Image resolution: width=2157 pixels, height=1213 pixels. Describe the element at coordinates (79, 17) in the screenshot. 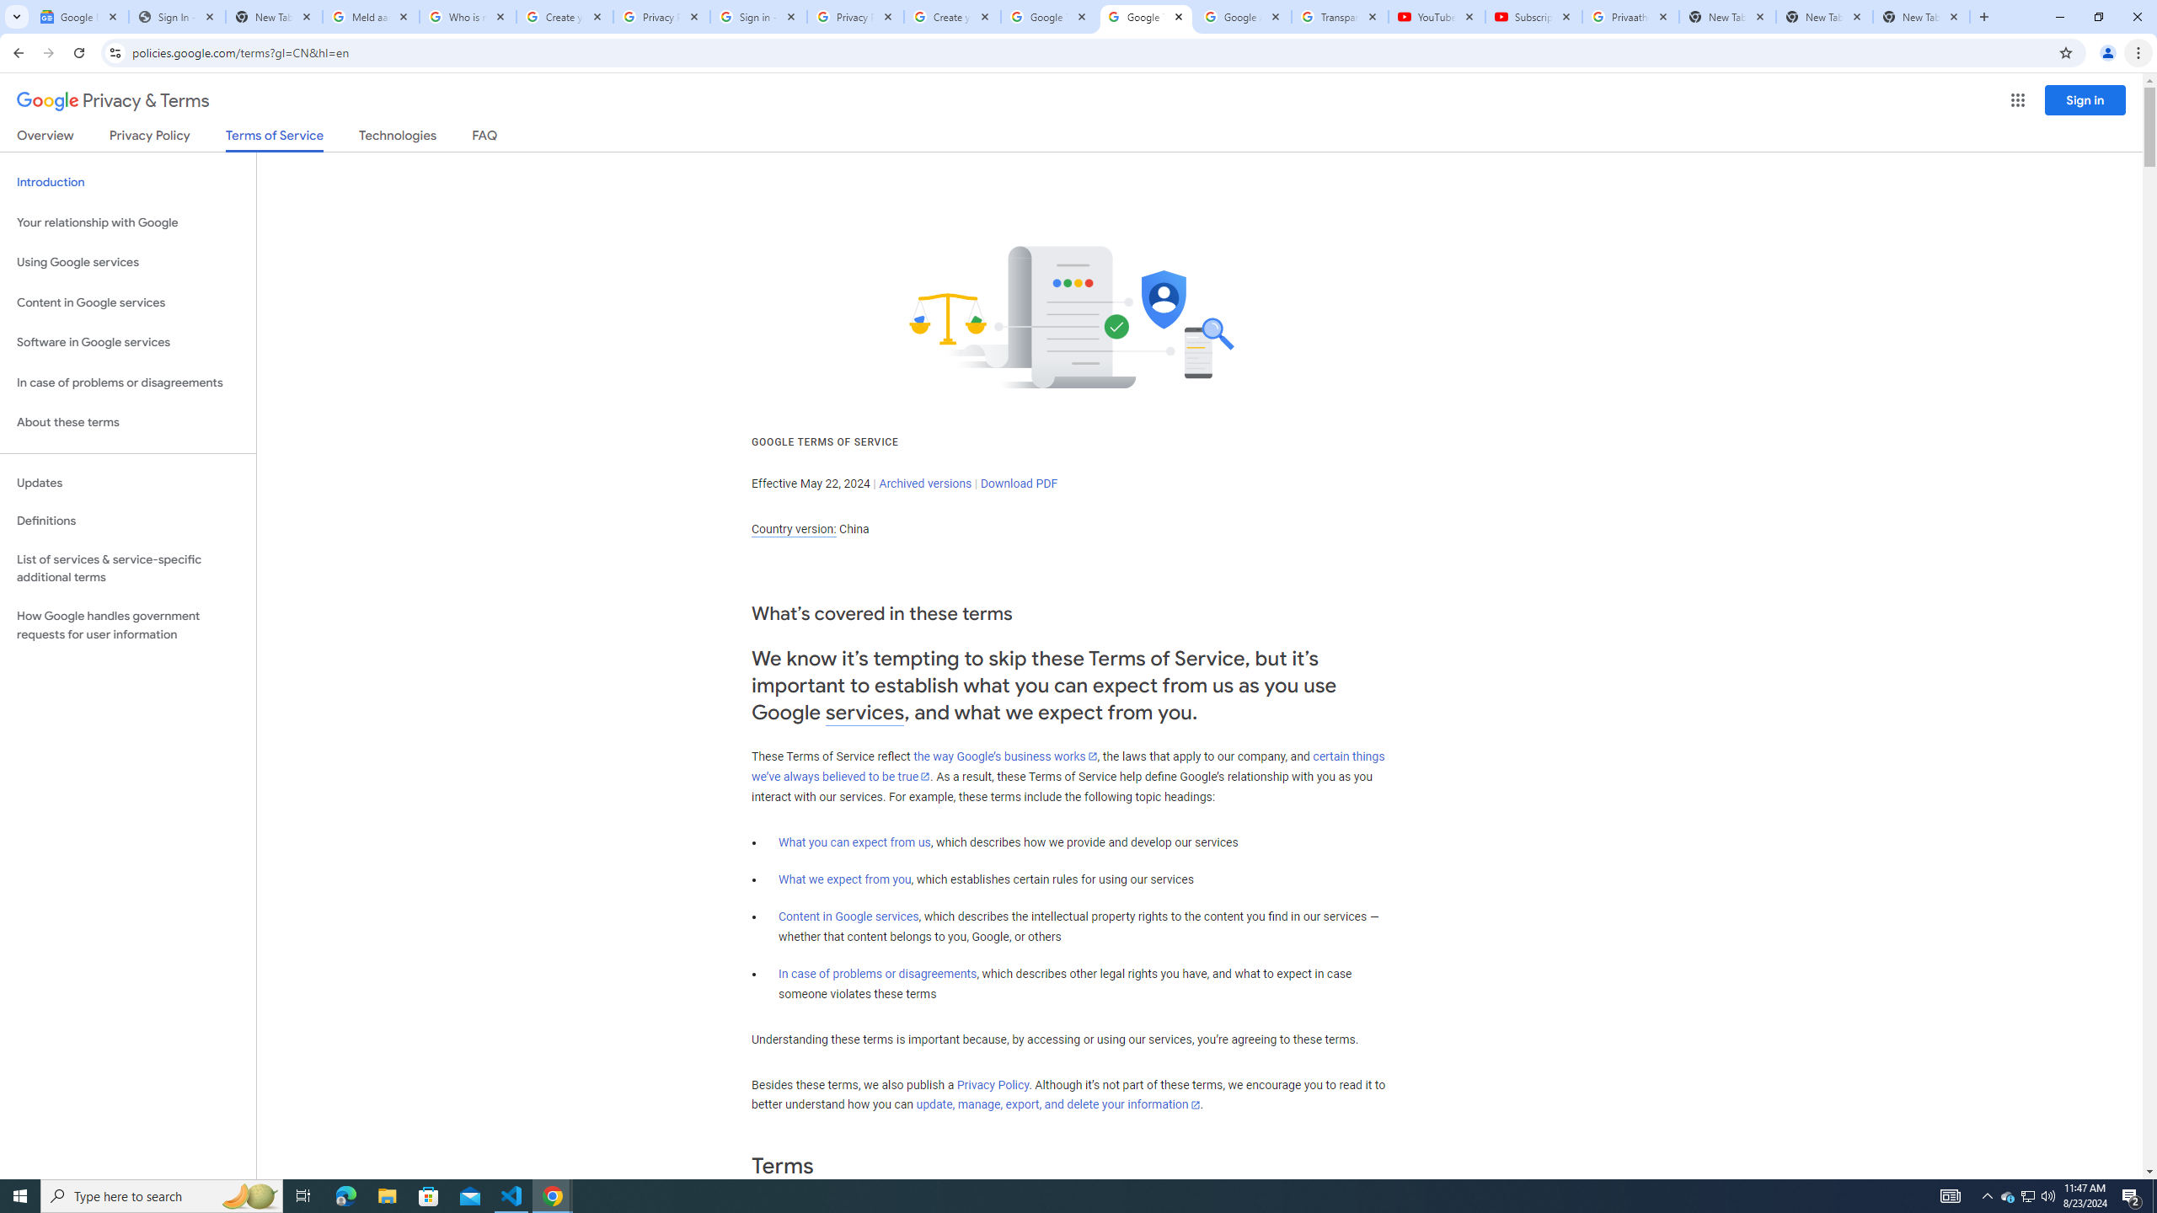

I see `Google News` at that location.